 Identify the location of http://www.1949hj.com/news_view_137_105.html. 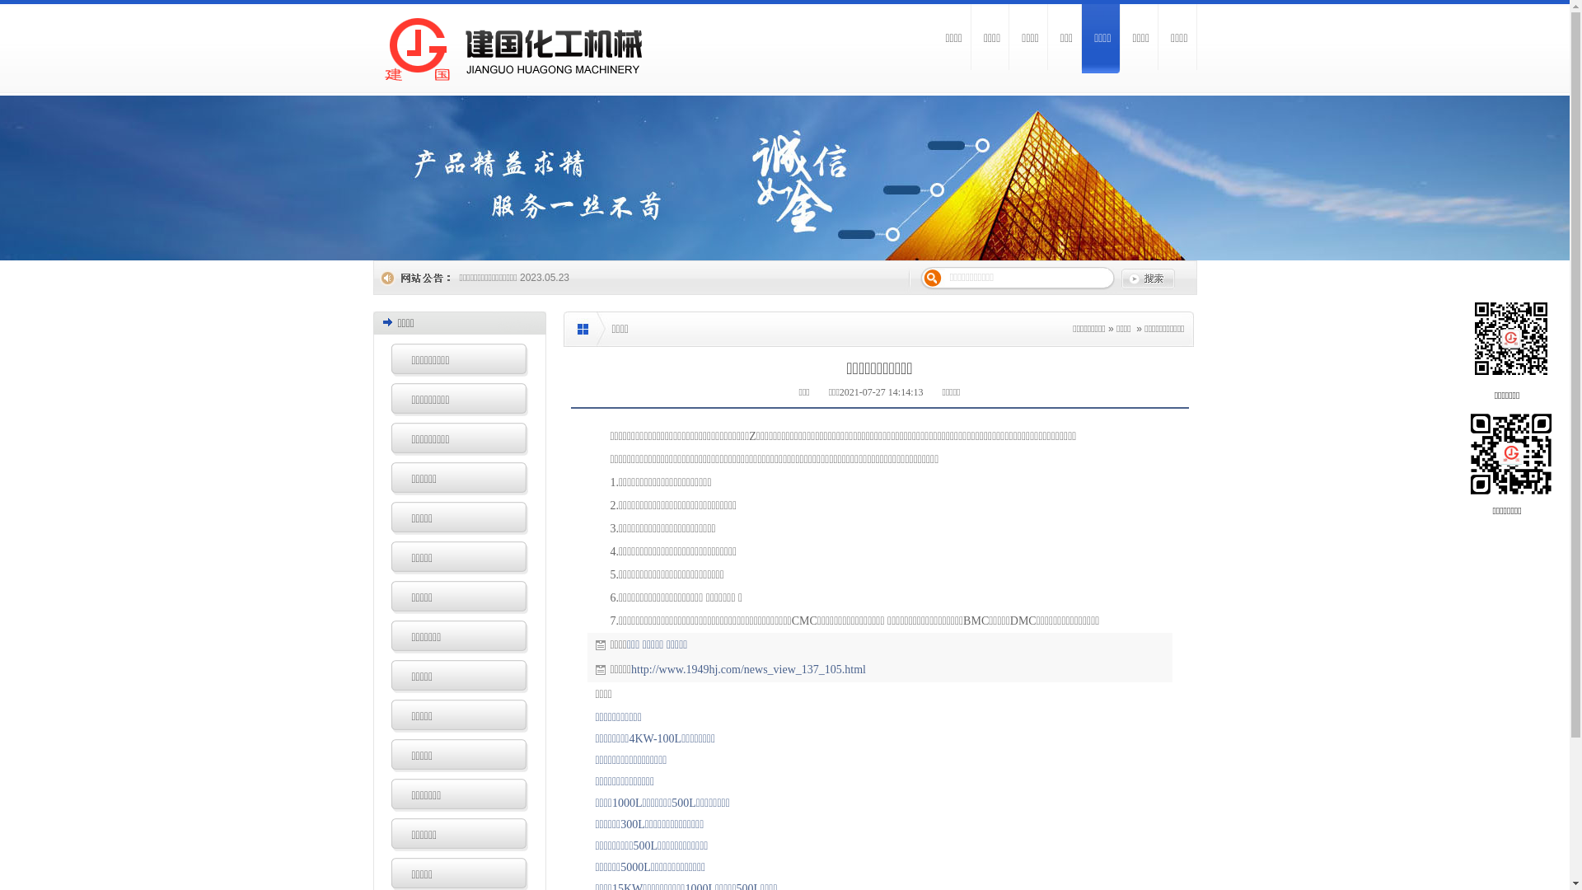
(748, 669).